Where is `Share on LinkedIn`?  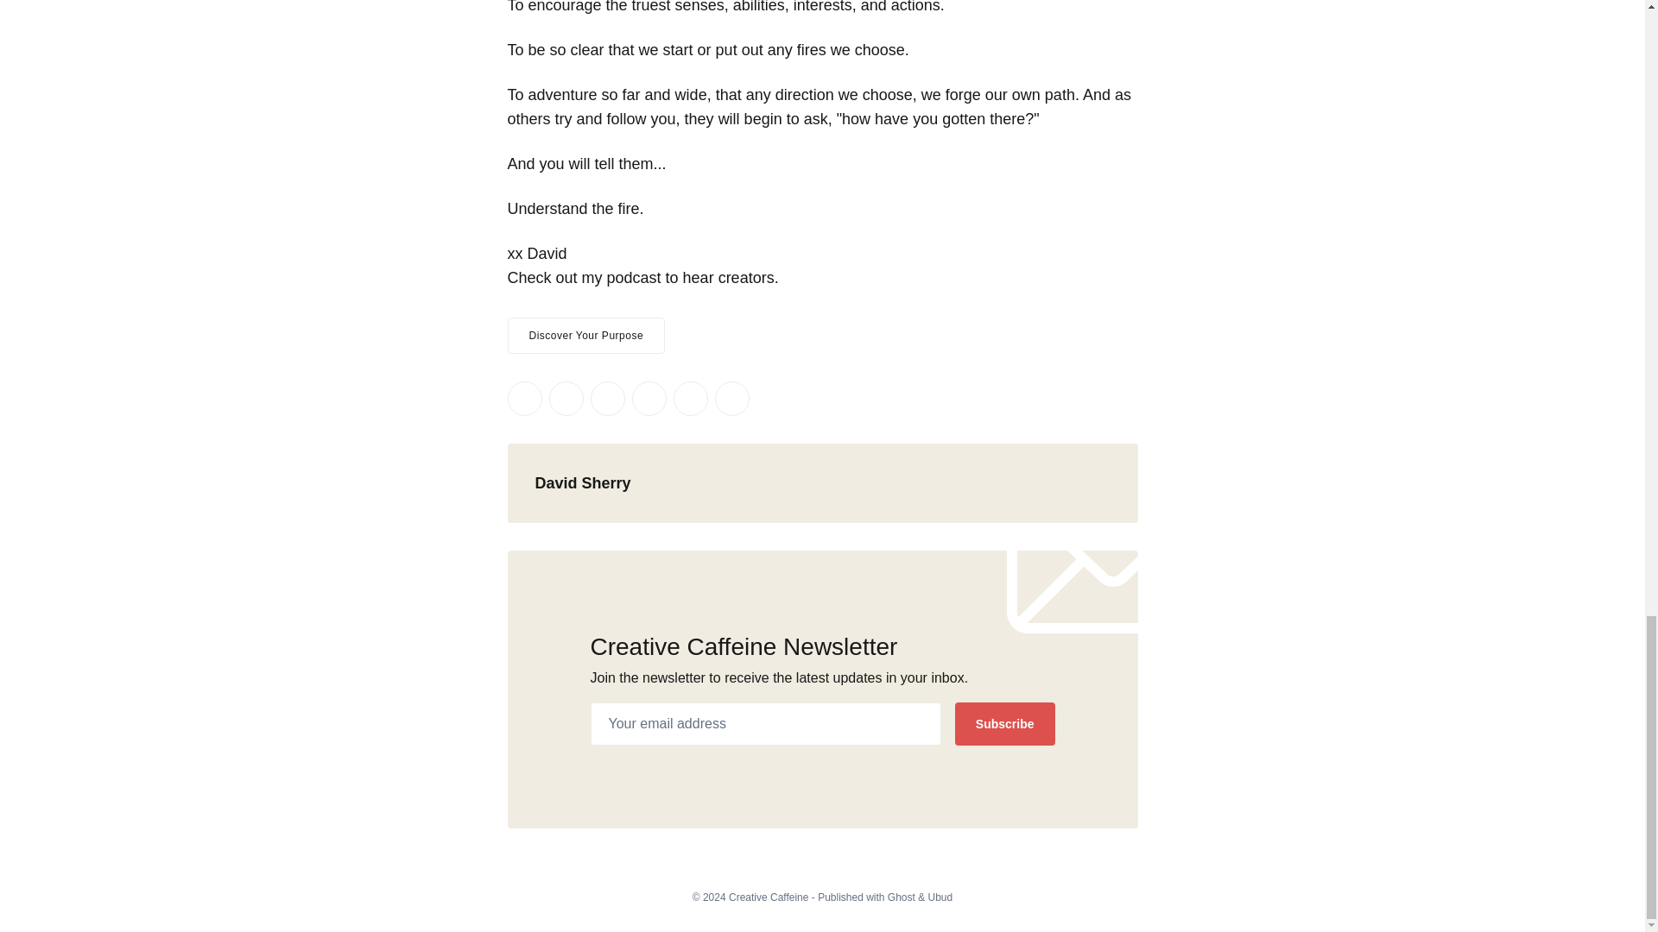 Share on LinkedIn is located at coordinates (607, 398).